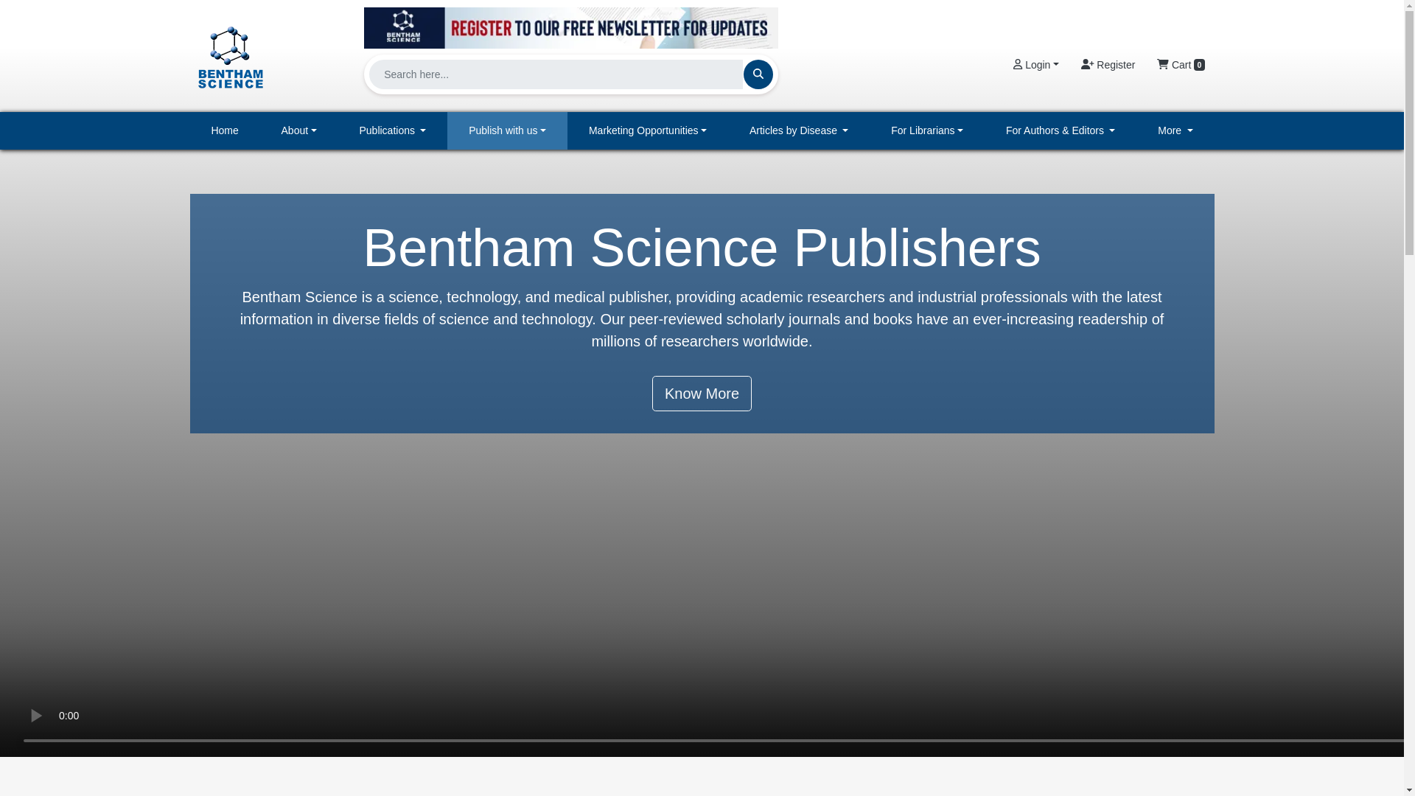  Describe the element at coordinates (570, 27) in the screenshot. I see `newsletter banner` at that location.